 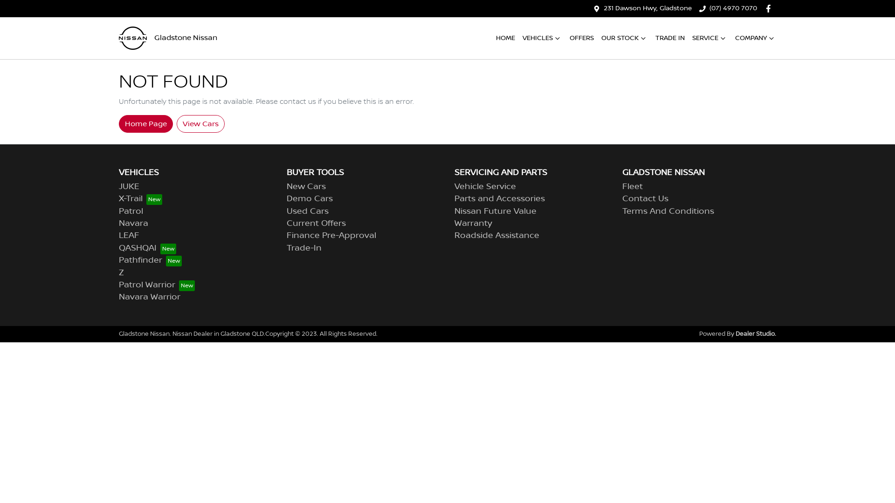 I want to click on OUR STOCK, so click(x=625, y=38).